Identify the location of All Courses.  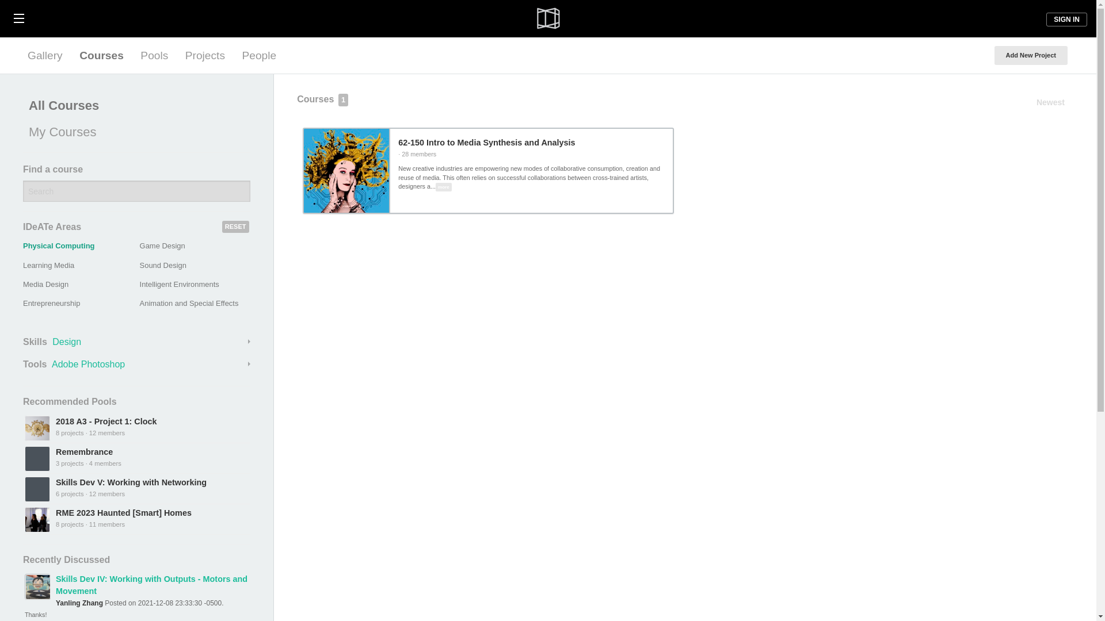
(134, 106).